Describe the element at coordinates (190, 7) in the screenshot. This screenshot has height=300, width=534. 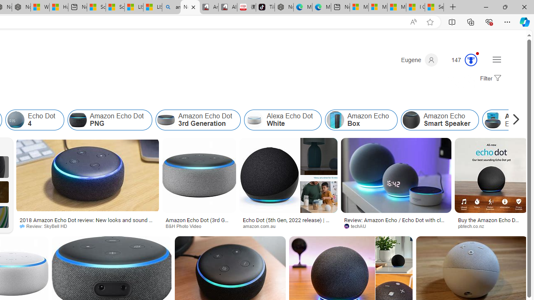
I see `Newest Amazon Echo Dot - Search Images` at that location.